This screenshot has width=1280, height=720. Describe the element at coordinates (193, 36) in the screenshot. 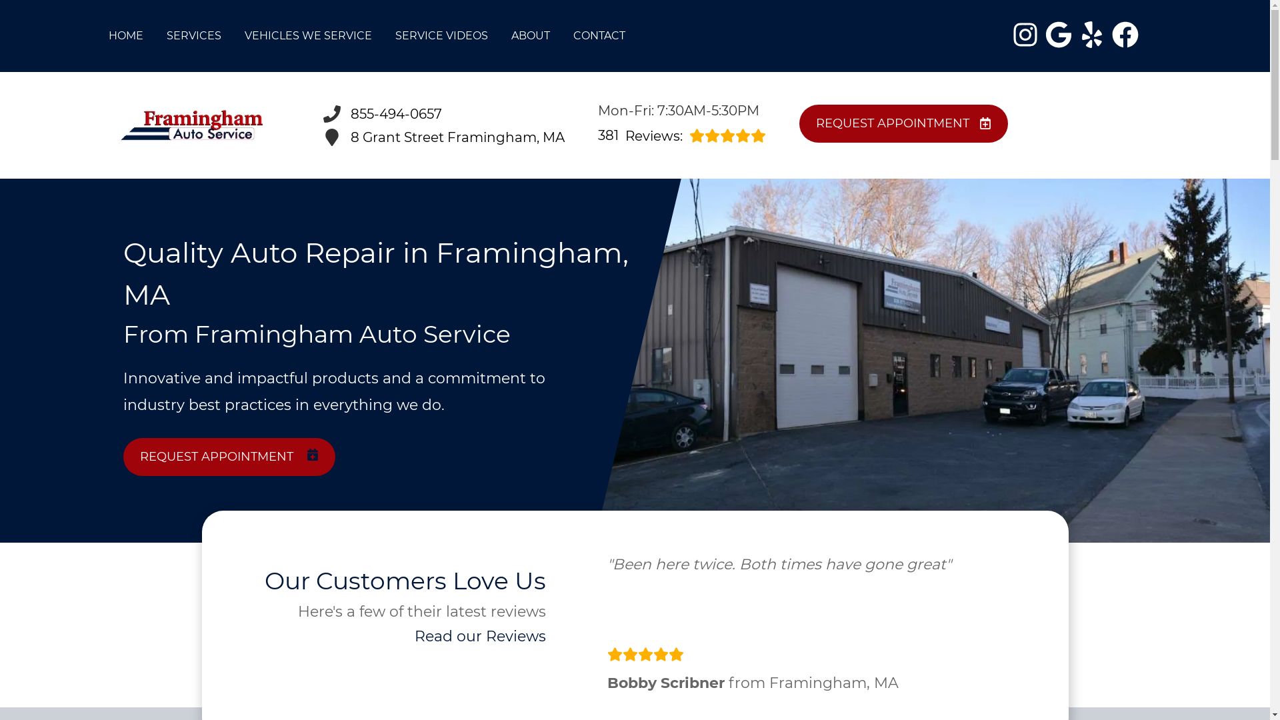

I see `Services` at that location.